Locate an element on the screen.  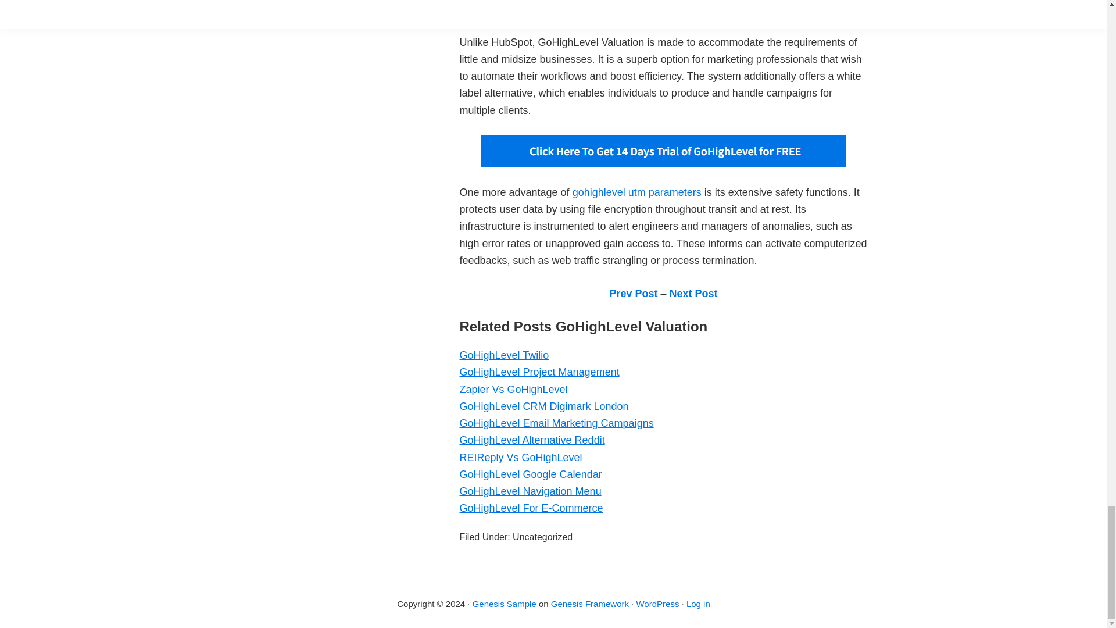
Genesis Sample is located at coordinates (505, 604).